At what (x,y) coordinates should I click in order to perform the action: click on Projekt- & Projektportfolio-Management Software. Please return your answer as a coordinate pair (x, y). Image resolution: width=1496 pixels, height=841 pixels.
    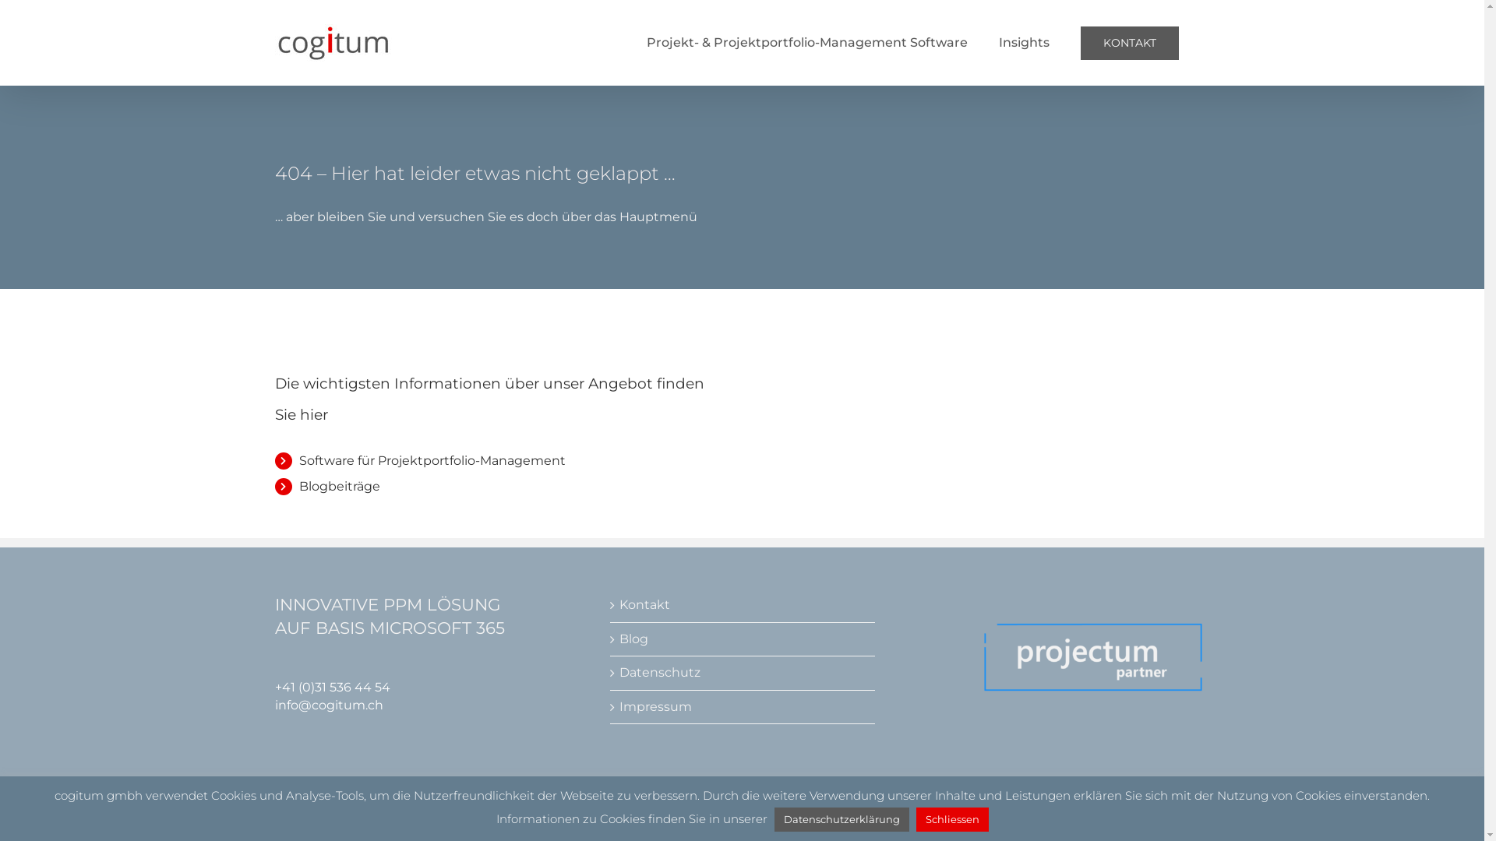
    Looking at the image, I should click on (807, 43).